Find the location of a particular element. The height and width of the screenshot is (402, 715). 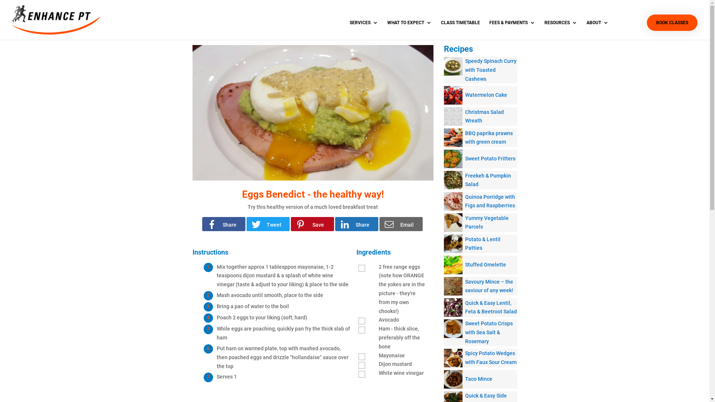

Sweet Potato Crisps with Sea Salt & Rosemary is located at coordinates (480, 333).